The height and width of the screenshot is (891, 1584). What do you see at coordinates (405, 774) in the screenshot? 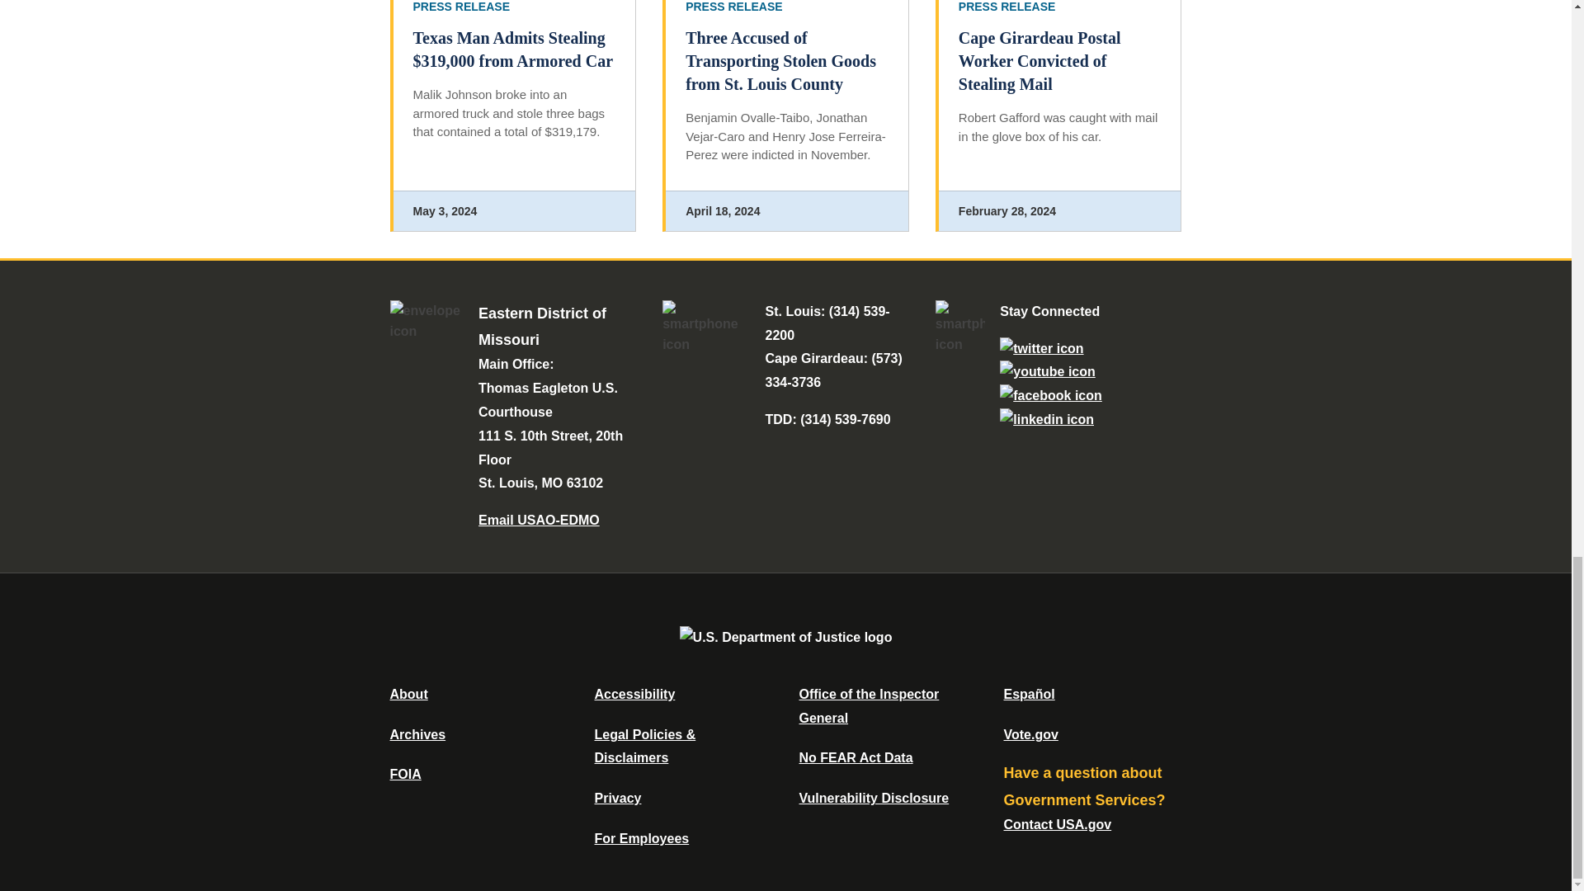
I see `Office of Information Policy` at bounding box center [405, 774].